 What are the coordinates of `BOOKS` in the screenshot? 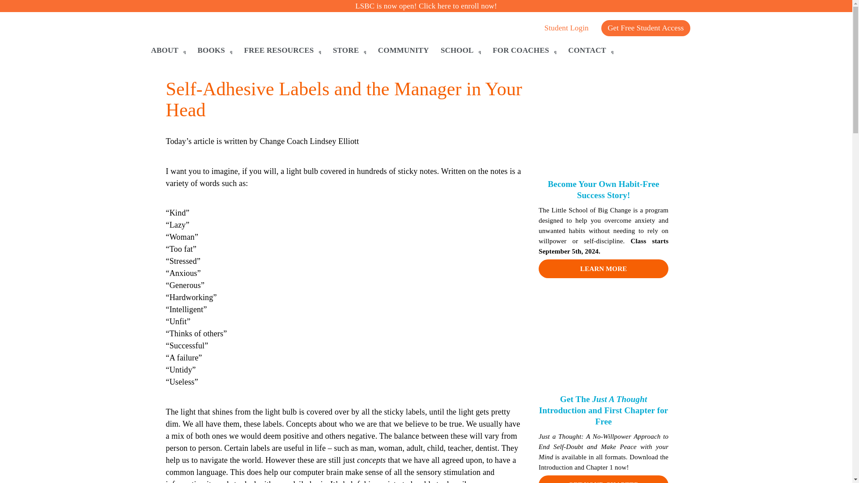 It's located at (215, 51).